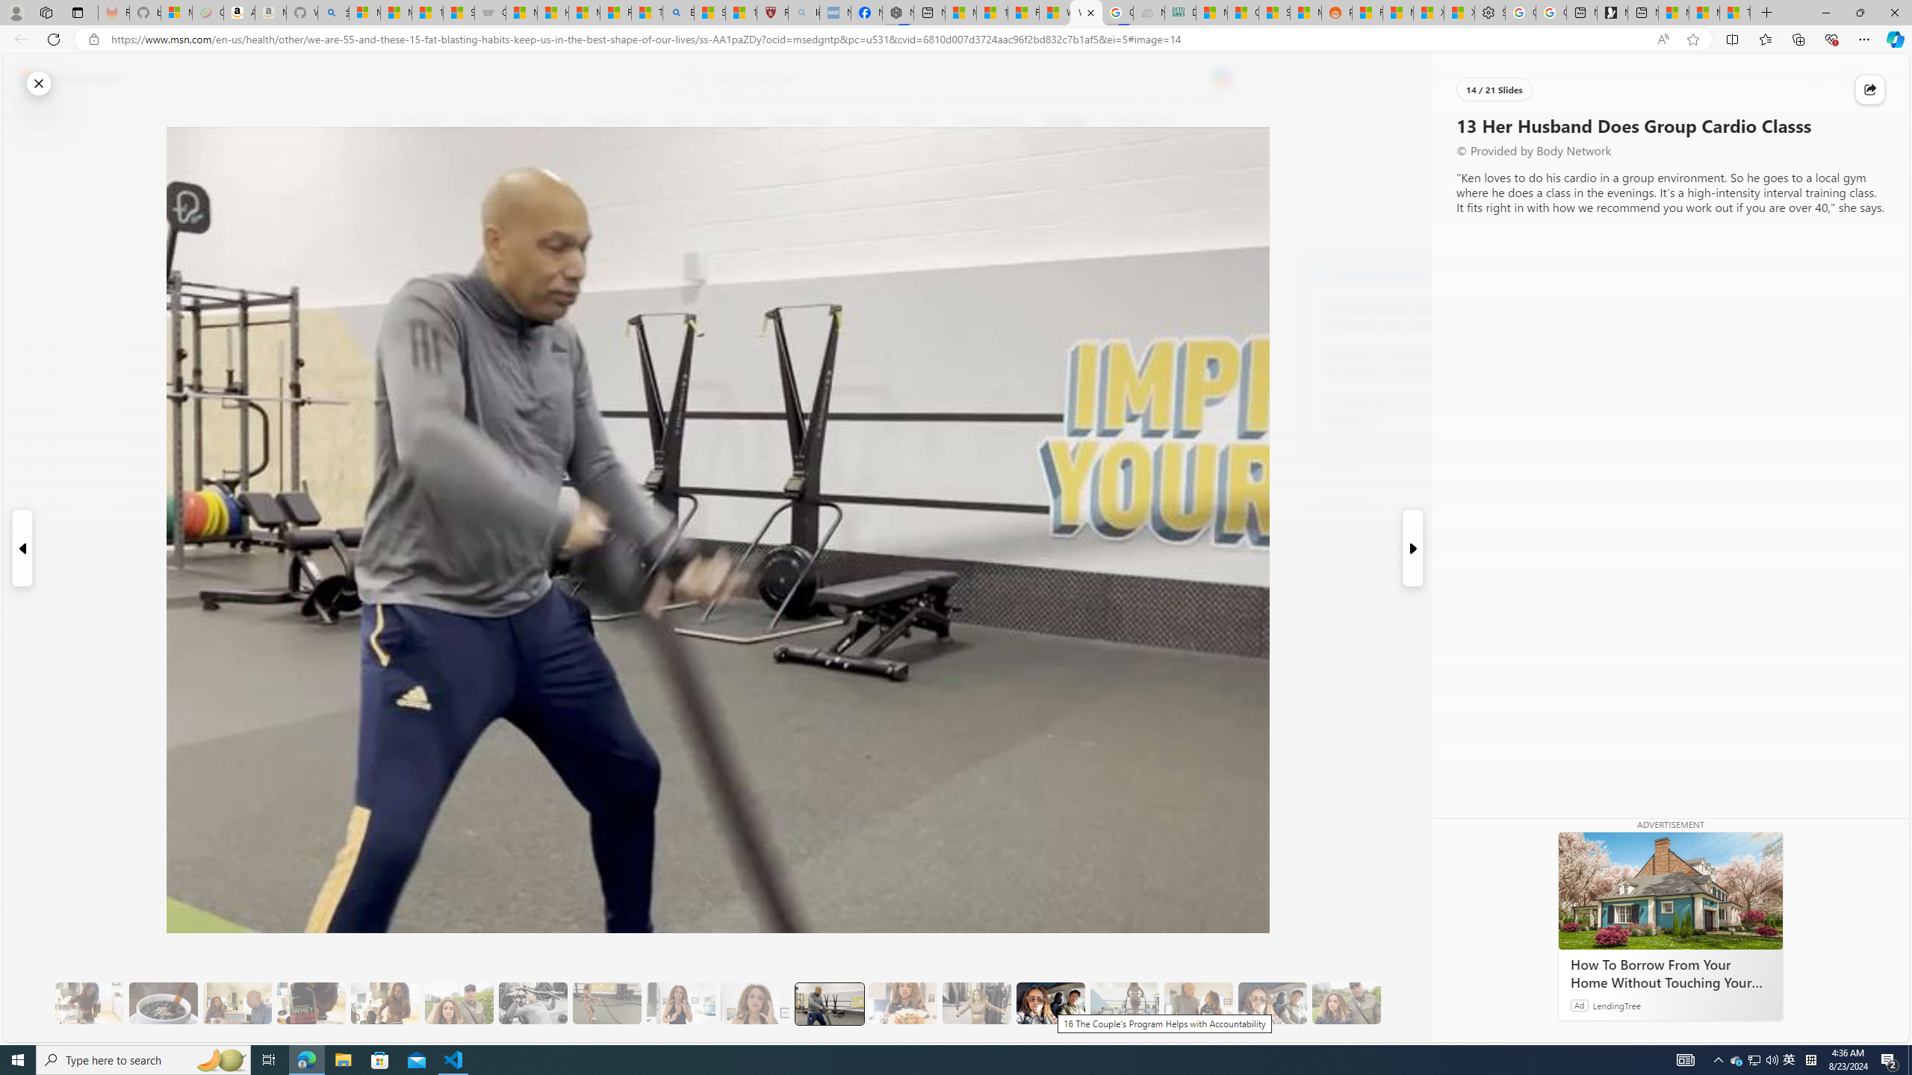 Image resolution: width=1912 pixels, height=1075 pixels. Describe the element at coordinates (1407, 364) in the screenshot. I see `8 Reasons to Drink Kombucha, According to a Nutritionist` at that location.